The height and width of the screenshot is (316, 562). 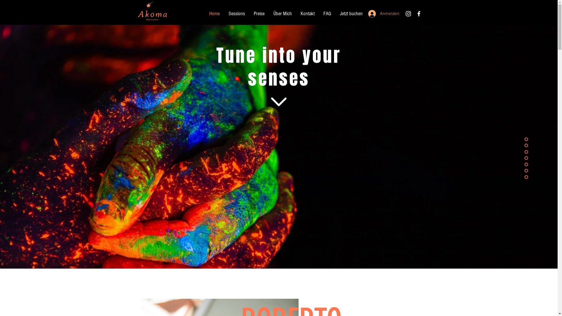 I want to click on Sessions, so click(x=237, y=14).